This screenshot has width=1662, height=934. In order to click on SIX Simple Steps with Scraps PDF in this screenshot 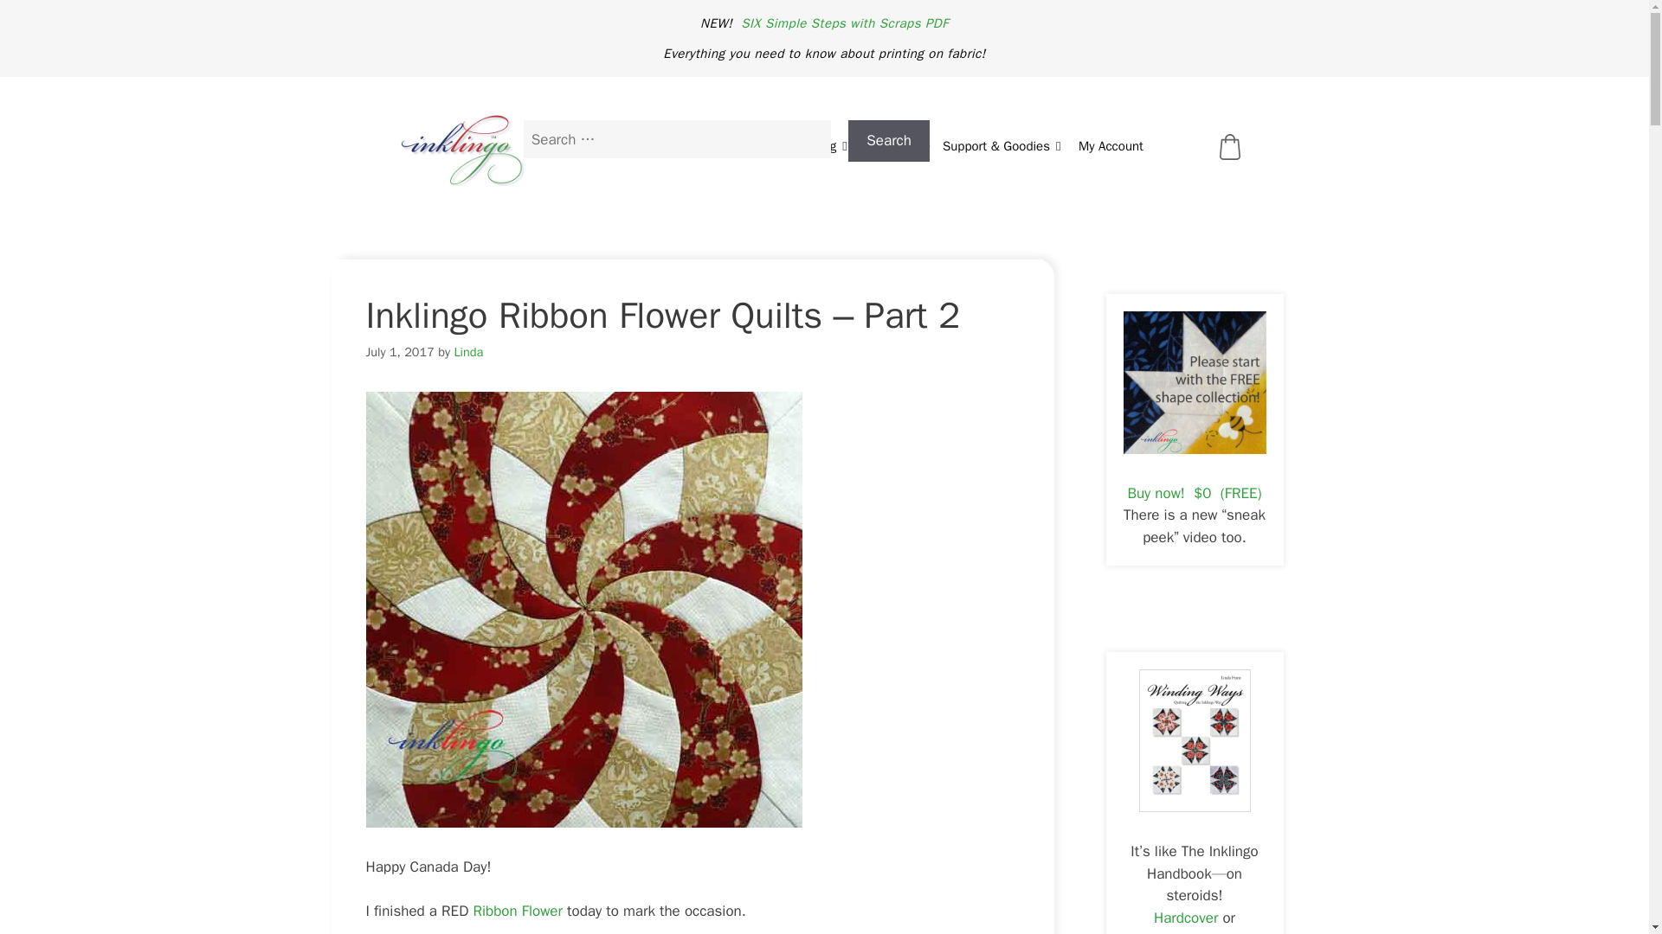, I will do `click(845, 22)`.